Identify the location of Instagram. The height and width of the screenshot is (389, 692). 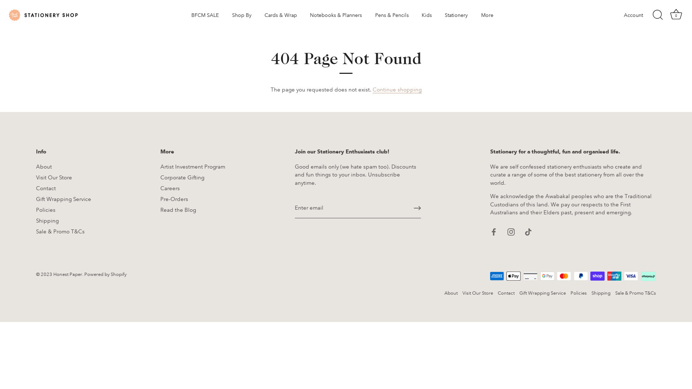
(511, 232).